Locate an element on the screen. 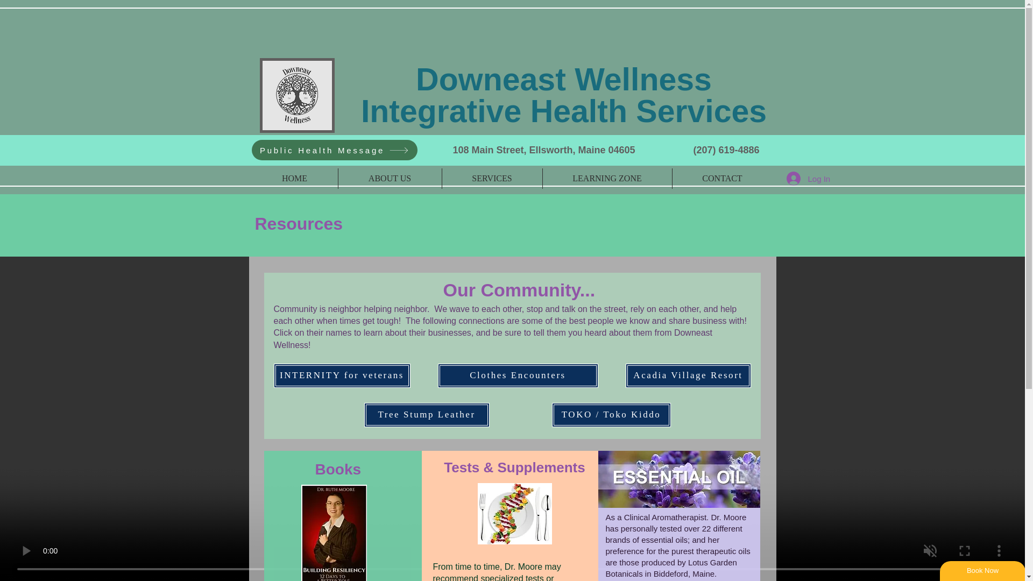  Public Health Message is located at coordinates (335, 150).